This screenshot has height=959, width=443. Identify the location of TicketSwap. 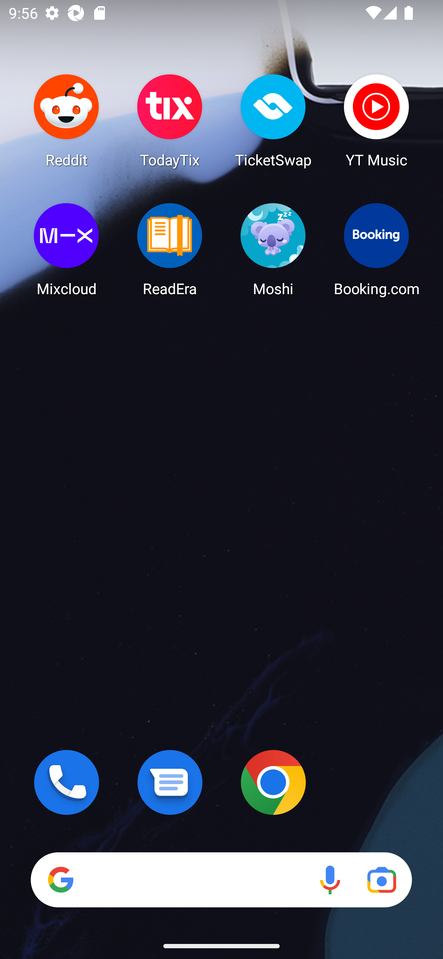
(273, 120).